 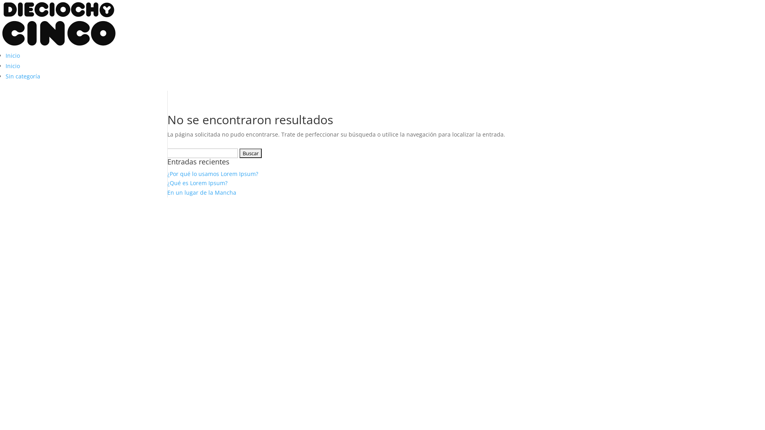 What do you see at coordinates (13, 66) in the screenshot?
I see `Inicio` at bounding box center [13, 66].